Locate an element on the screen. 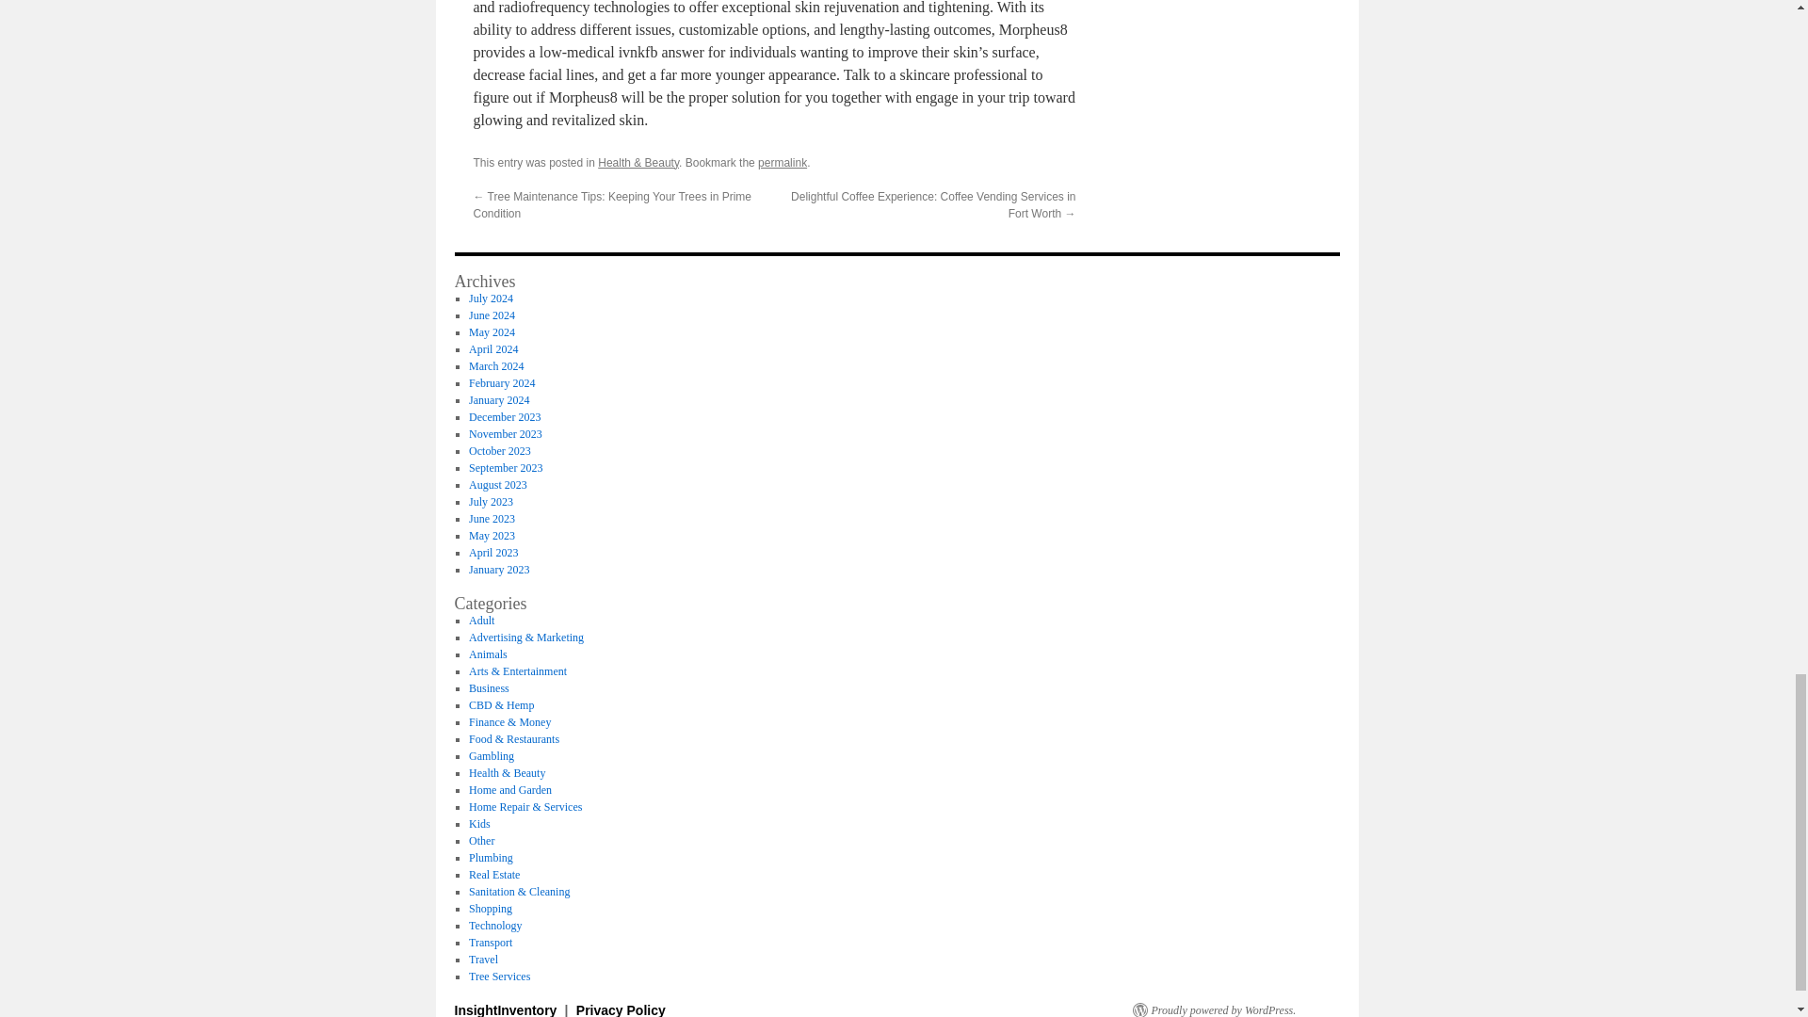 The image size is (1808, 1017). January 2024 is located at coordinates (499, 399).